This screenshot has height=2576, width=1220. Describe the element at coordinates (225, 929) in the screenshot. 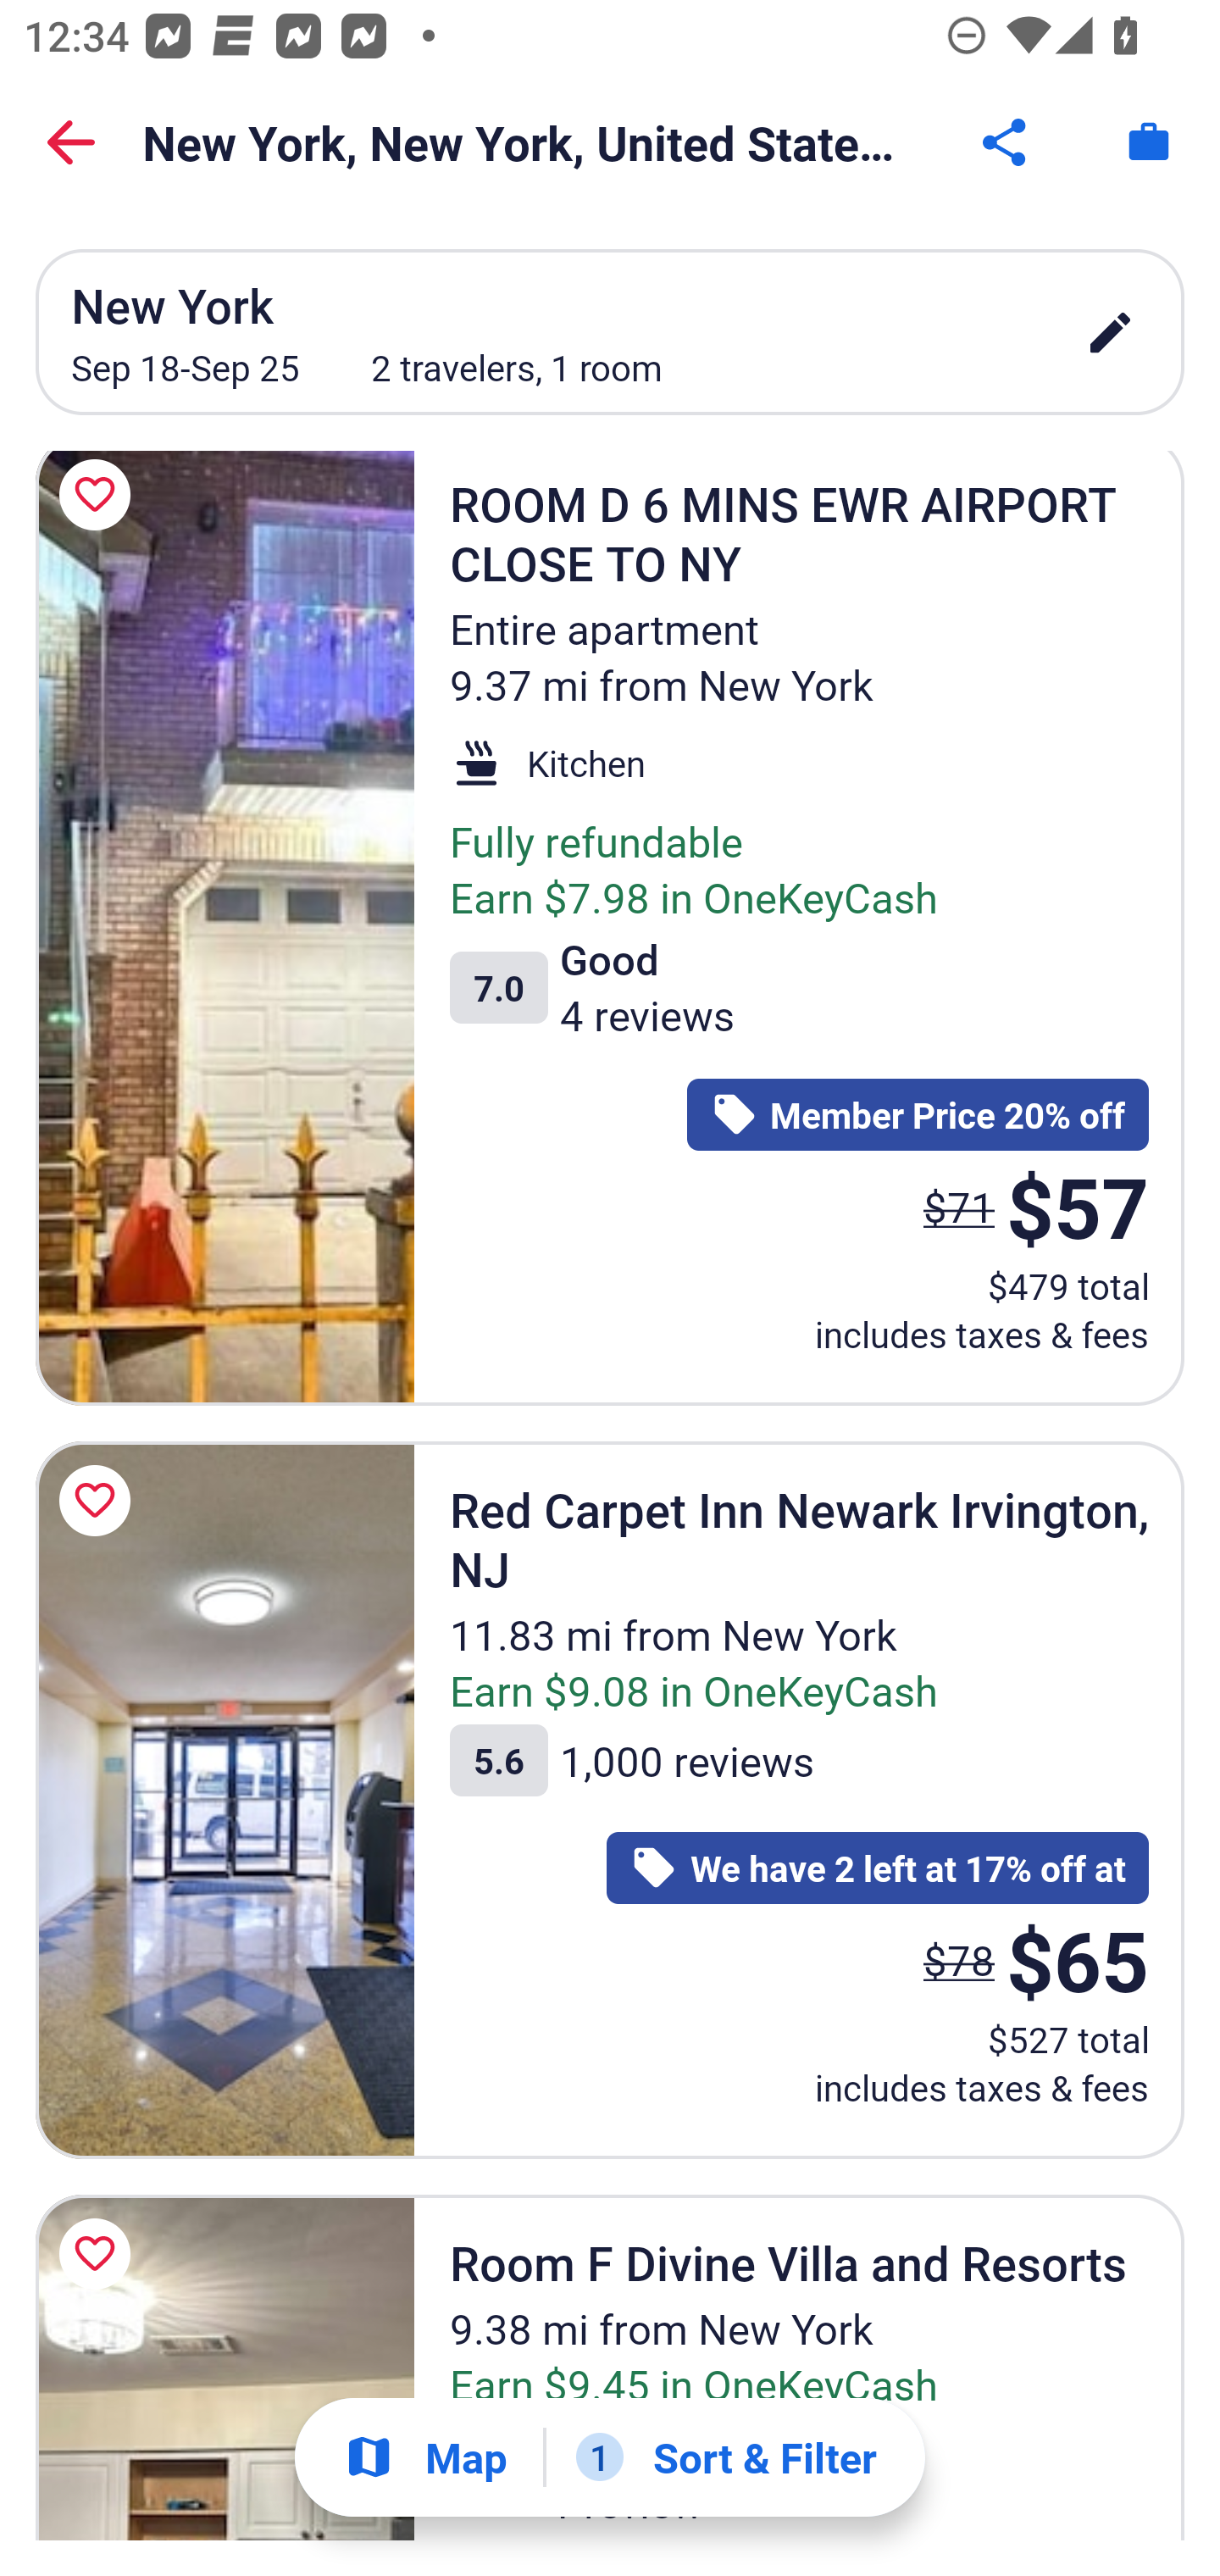

I see `ROOM D 6 MINS EWR AIRPORT CLOSE TO NY` at that location.